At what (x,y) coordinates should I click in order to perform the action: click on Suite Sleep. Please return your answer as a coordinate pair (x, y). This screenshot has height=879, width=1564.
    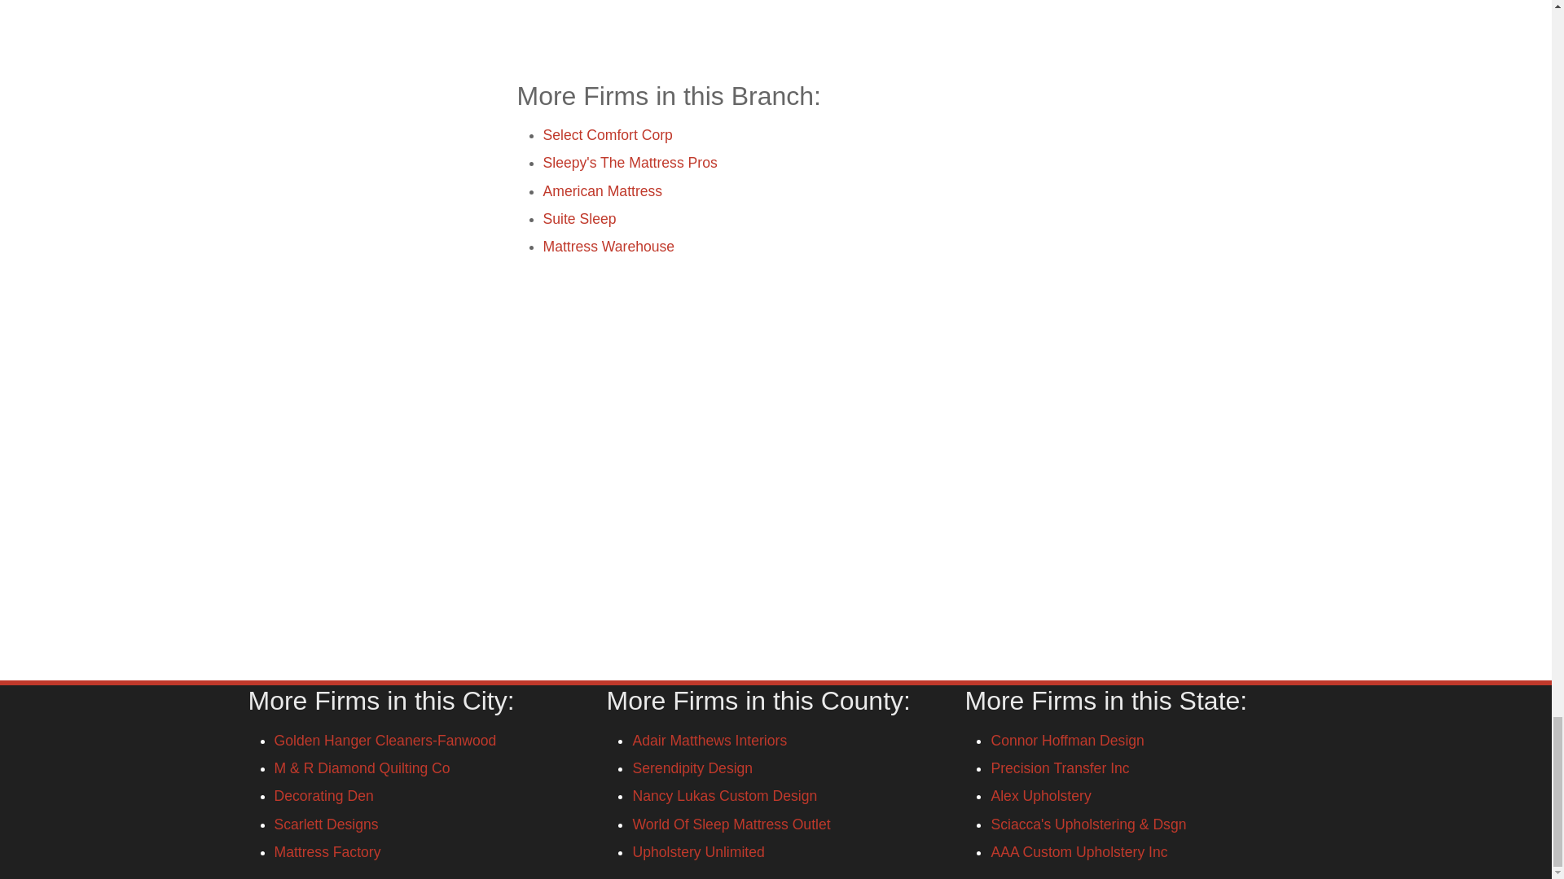
    Looking at the image, I should click on (579, 218).